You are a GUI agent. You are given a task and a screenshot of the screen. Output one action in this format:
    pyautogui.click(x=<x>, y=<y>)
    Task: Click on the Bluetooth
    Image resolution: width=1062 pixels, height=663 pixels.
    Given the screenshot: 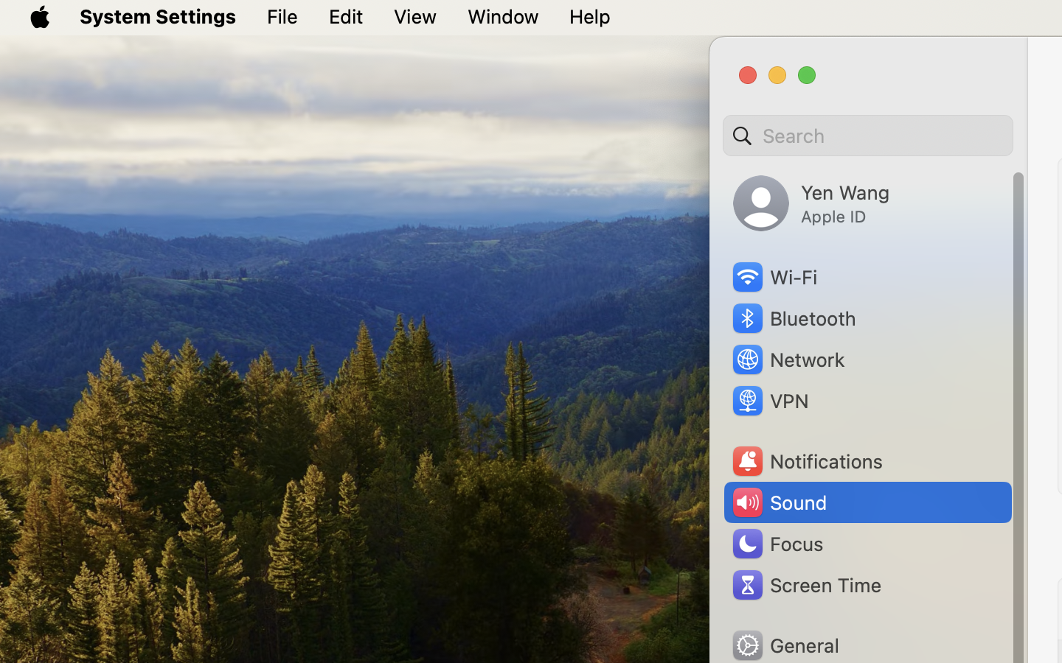 What is the action you would take?
    pyautogui.click(x=794, y=318)
    